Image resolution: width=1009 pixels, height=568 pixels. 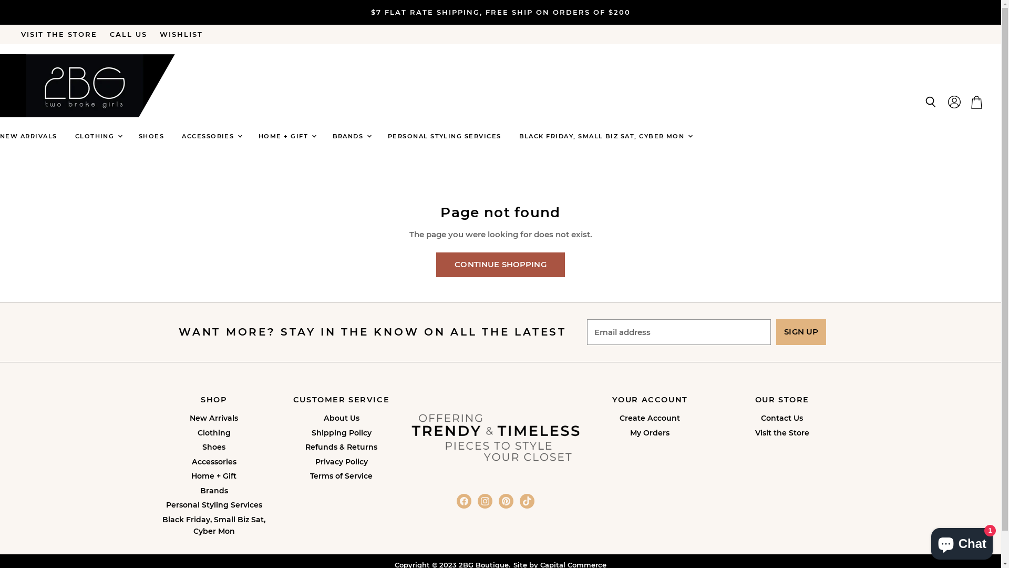 What do you see at coordinates (151, 137) in the screenshot?
I see `SHOES` at bounding box center [151, 137].